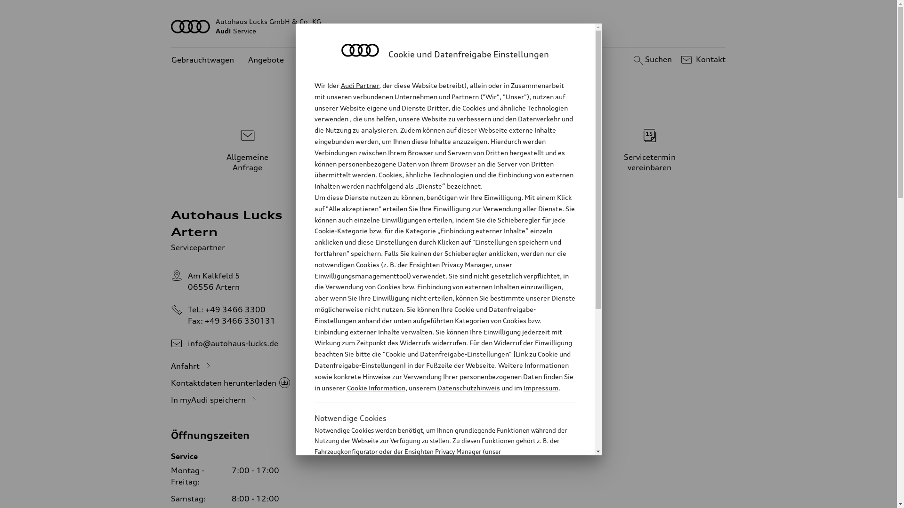 The height and width of the screenshot is (508, 904). I want to click on +49 3466 3300, so click(235, 310).